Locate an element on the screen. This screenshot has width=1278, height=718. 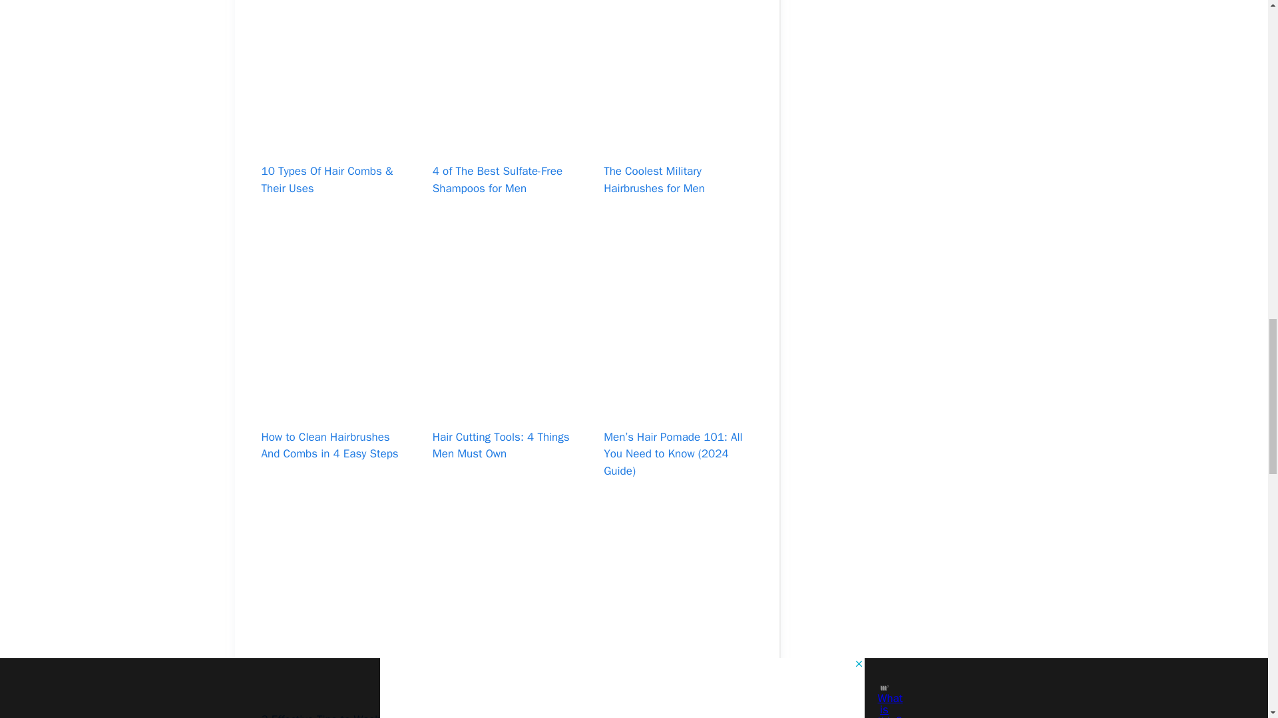
How to Clean Hairbrushes And Combs in 4 Easy Steps is located at coordinates (329, 445).